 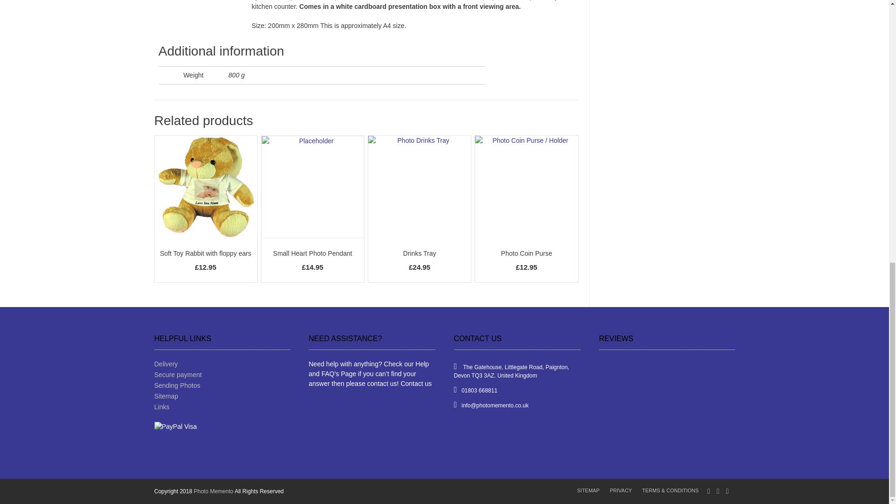 What do you see at coordinates (222, 396) in the screenshot?
I see `Sitemap` at bounding box center [222, 396].